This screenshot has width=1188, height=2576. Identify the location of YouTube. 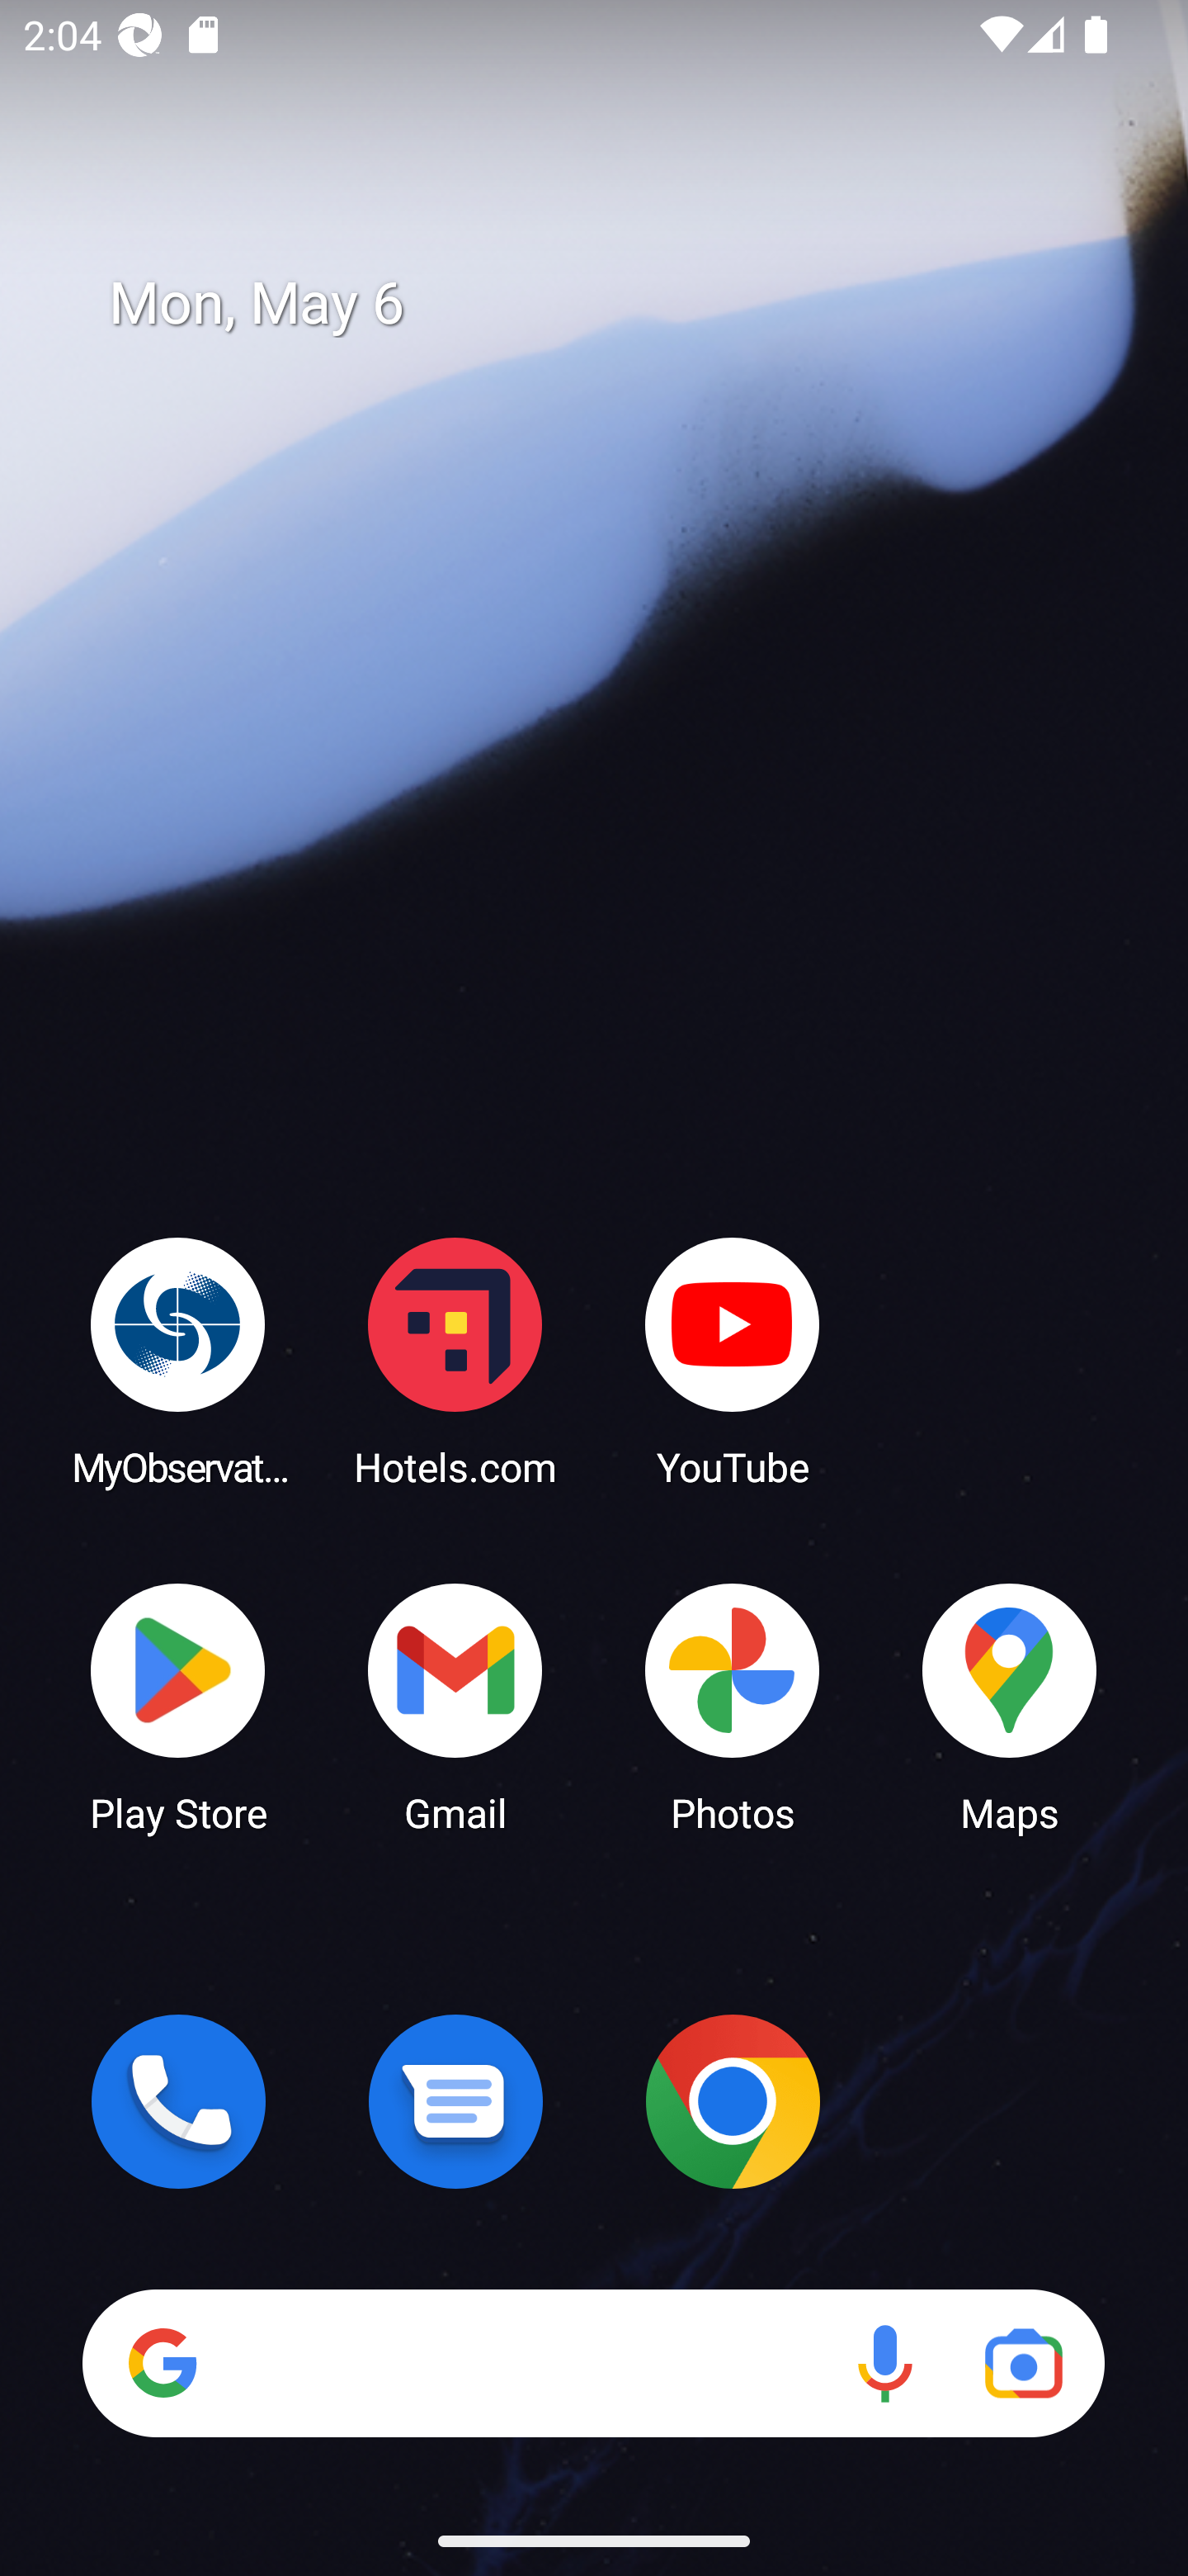
(733, 1361).